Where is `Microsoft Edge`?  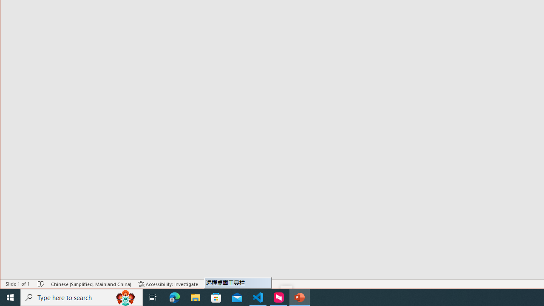
Microsoft Edge is located at coordinates (175, 297).